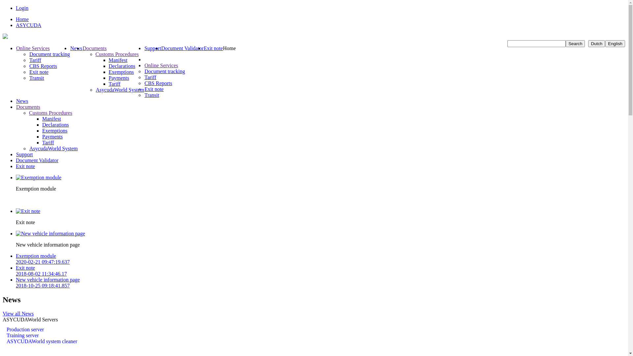  What do you see at coordinates (154, 89) in the screenshot?
I see `Exit note` at bounding box center [154, 89].